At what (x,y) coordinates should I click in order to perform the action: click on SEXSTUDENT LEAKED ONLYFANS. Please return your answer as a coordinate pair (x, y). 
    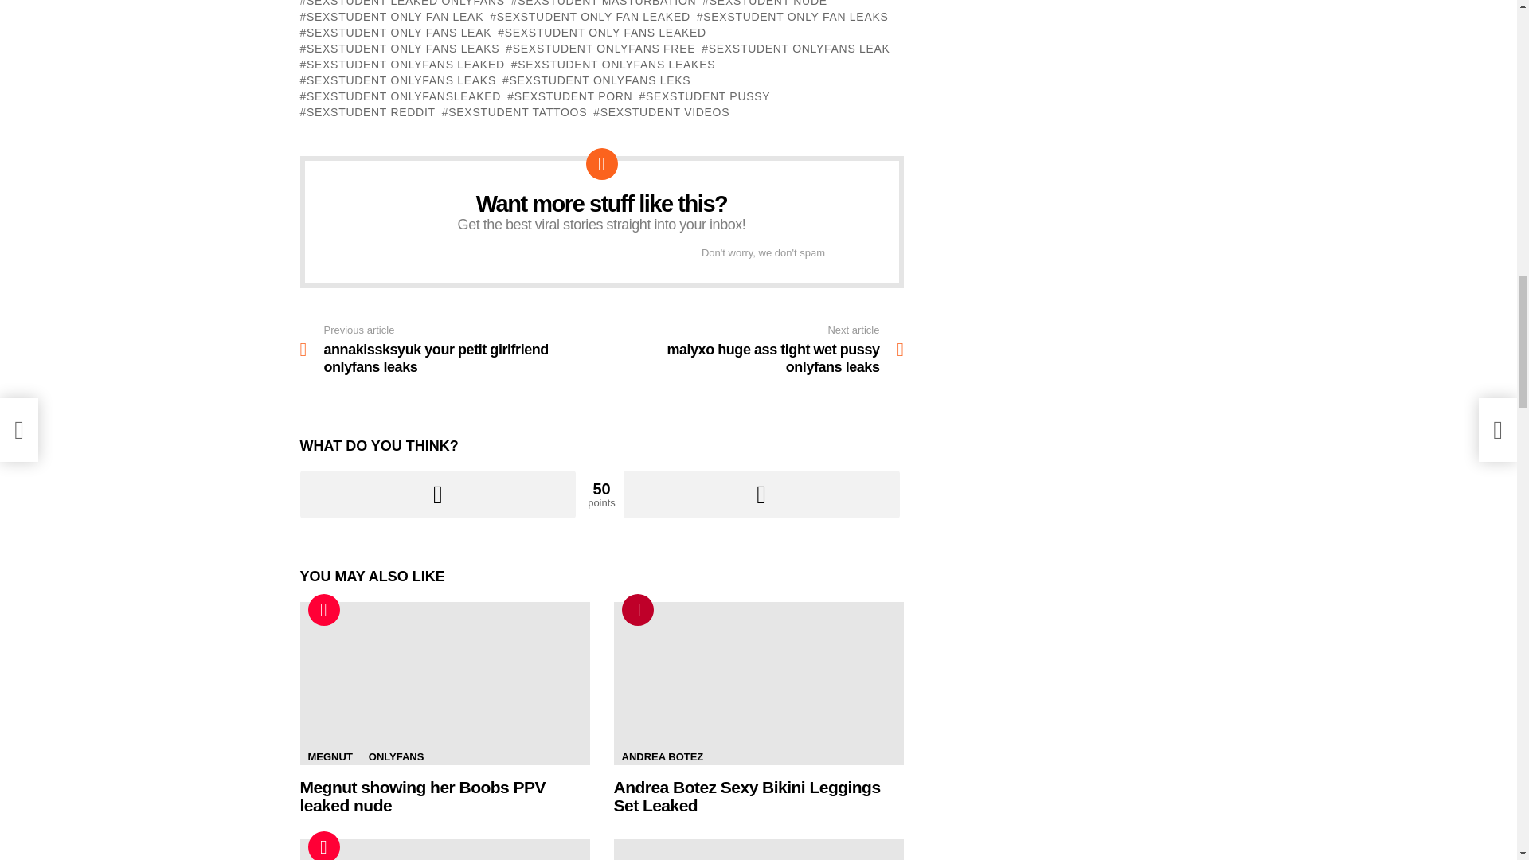
    Looking at the image, I should click on (401, 4).